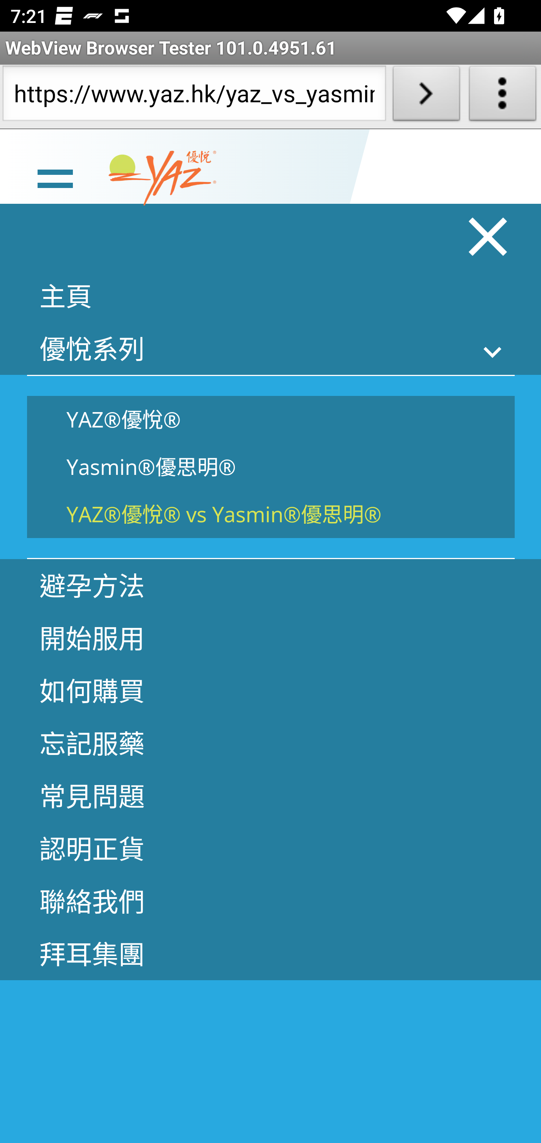 This screenshot has height=1143, width=541. What do you see at coordinates (271, 514) in the screenshot?
I see `YAZ®優悅® vs Yasmin®優思明®` at bounding box center [271, 514].